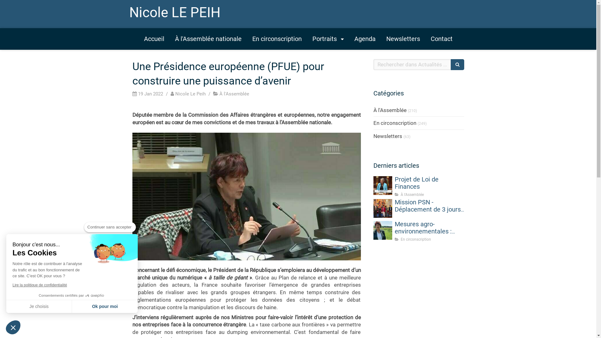 Image resolution: width=601 pixels, height=338 pixels. What do you see at coordinates (383, 186) in the screenshot?
I see `Projet de Loi de Finances` at bounding box center [383, 186].